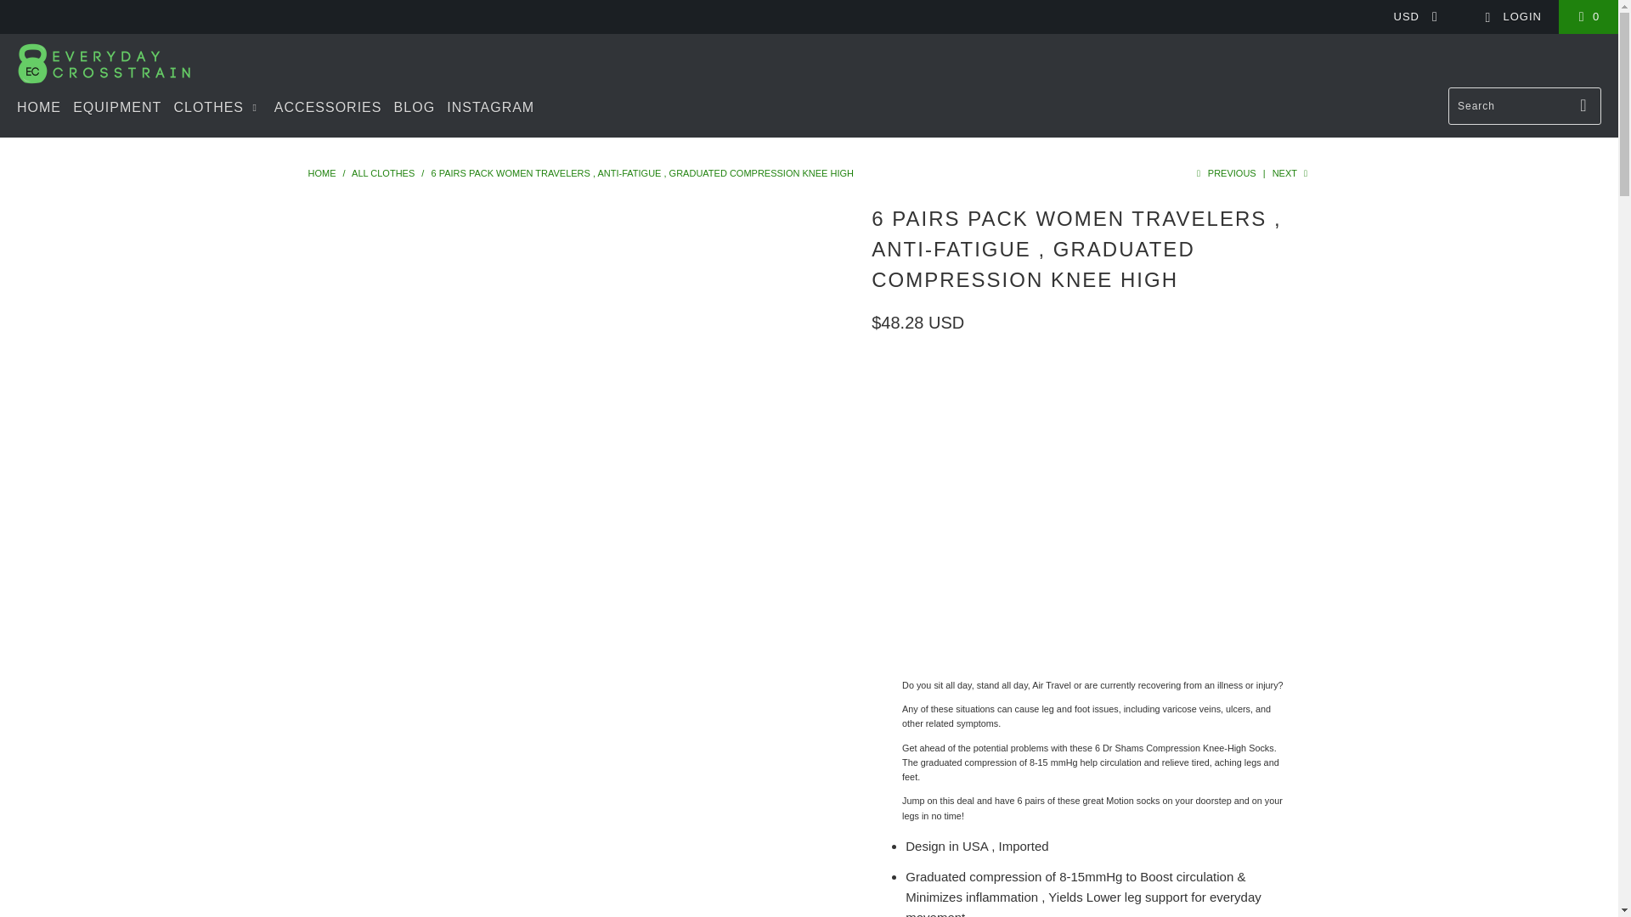 The height and width of the screenshot is (917, 1631). Describe the element at coordinates (39, 108) in the screenshot. I see `HOME` at that location.